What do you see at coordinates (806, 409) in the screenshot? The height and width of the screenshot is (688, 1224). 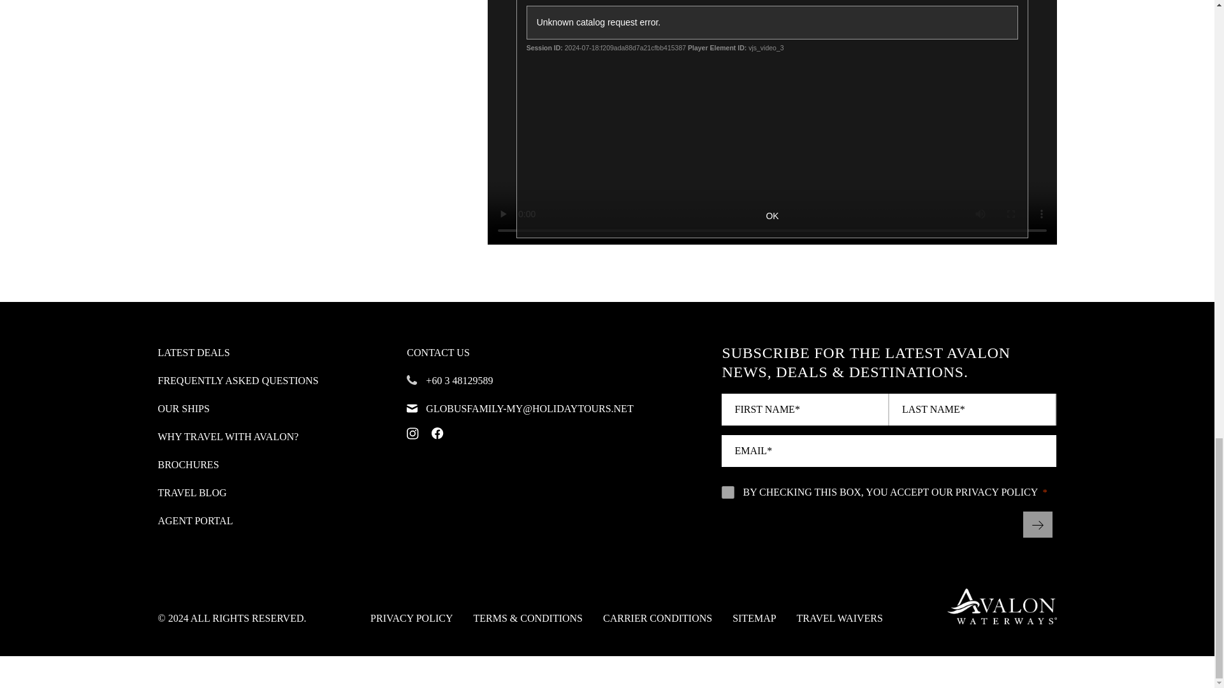 I see `First Name` at bounding box center [806, 409].